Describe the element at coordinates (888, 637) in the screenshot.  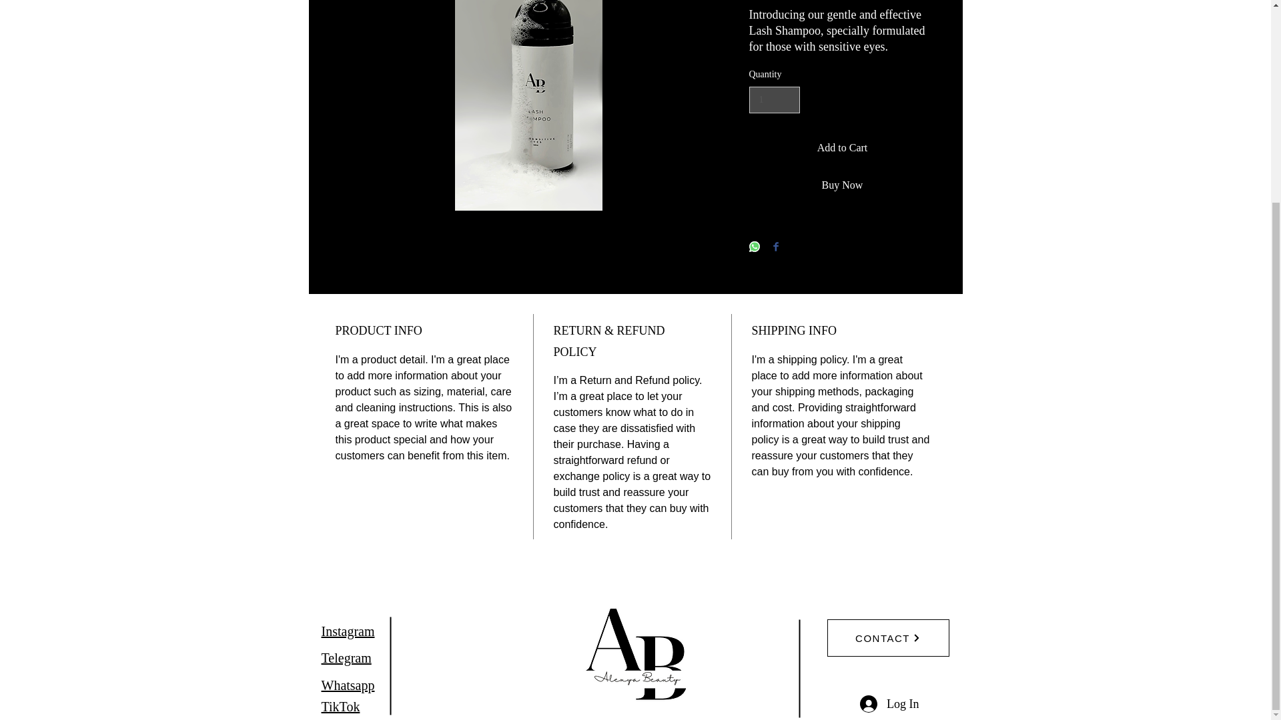
I see `CONTACT` at that location.